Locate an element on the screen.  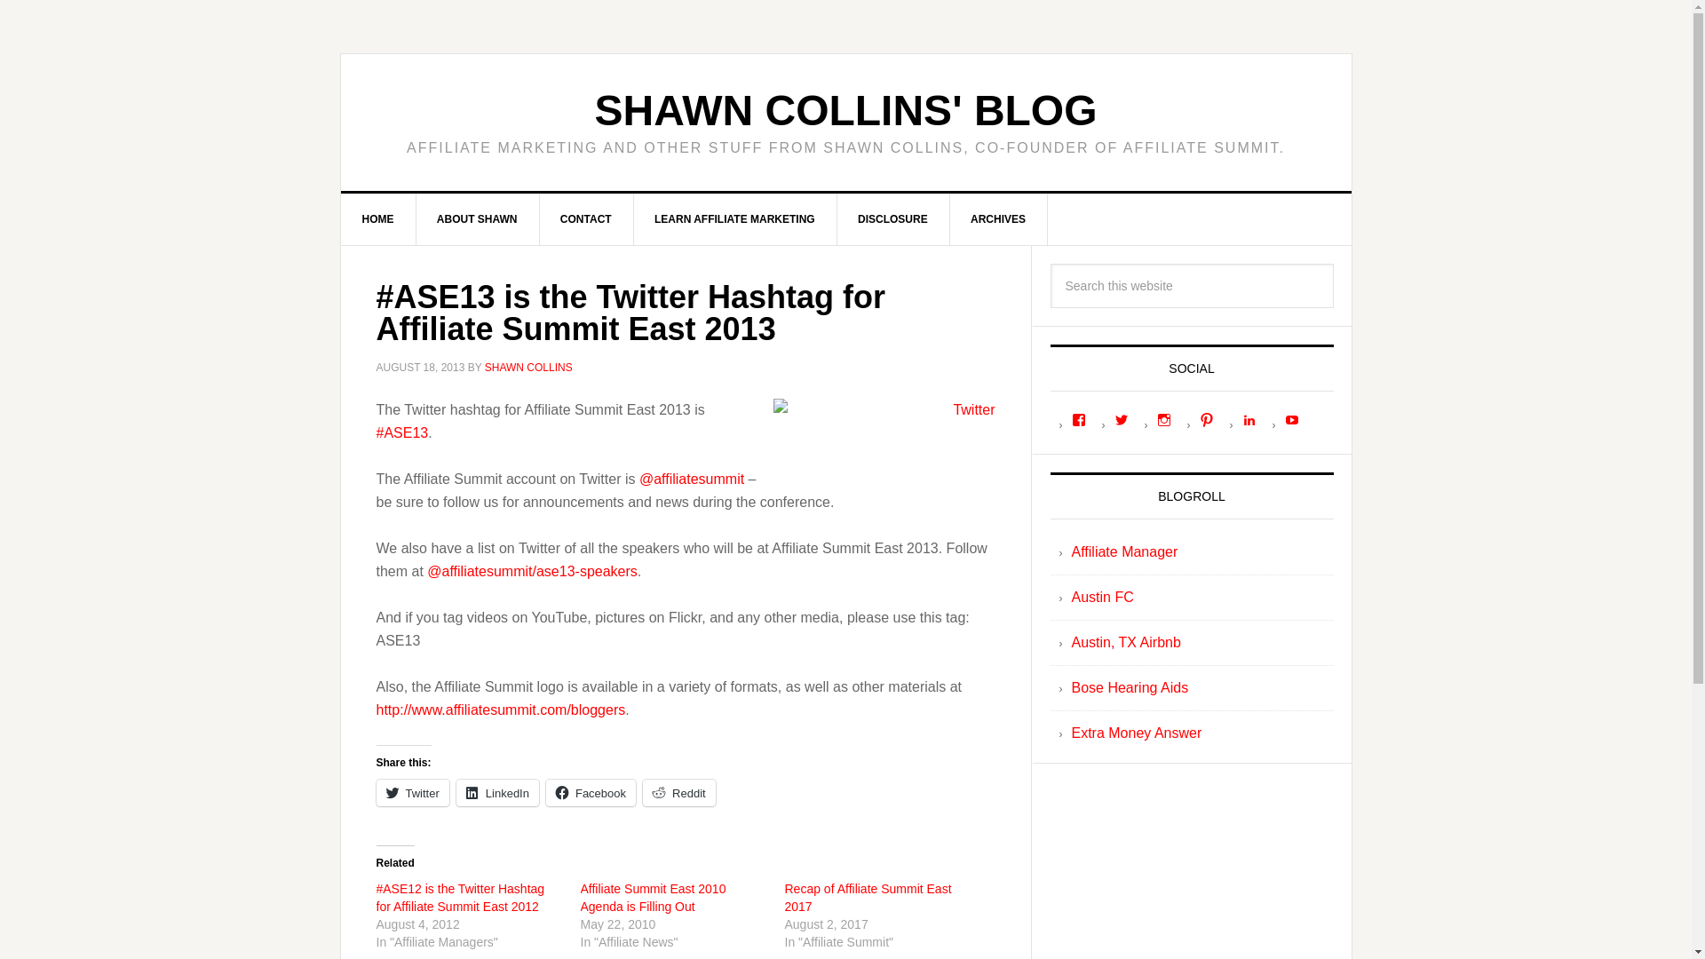
ABOUT SHAWN is located at coordinates (478, 219).